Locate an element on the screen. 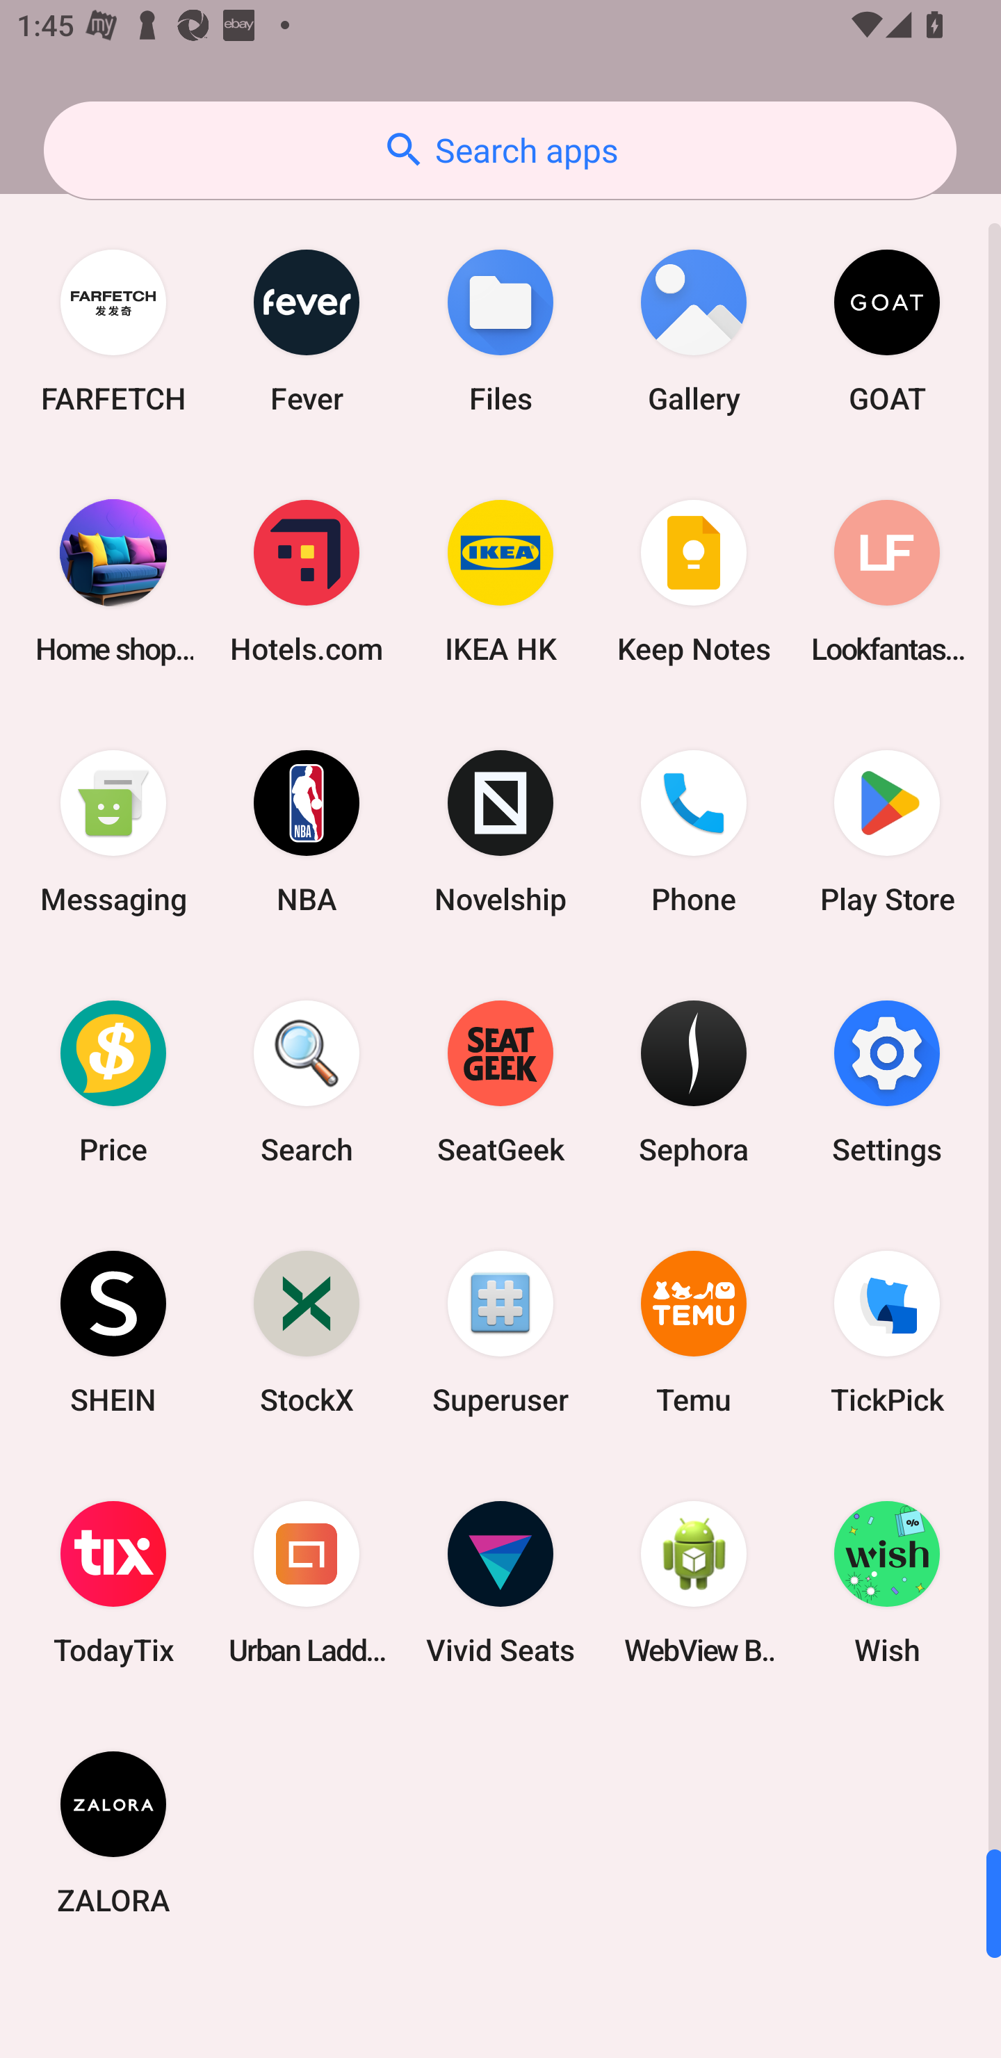 Image resolution: width=1001 pixels, height=2058 pixels. NBA is located at coordinates (307, 832).